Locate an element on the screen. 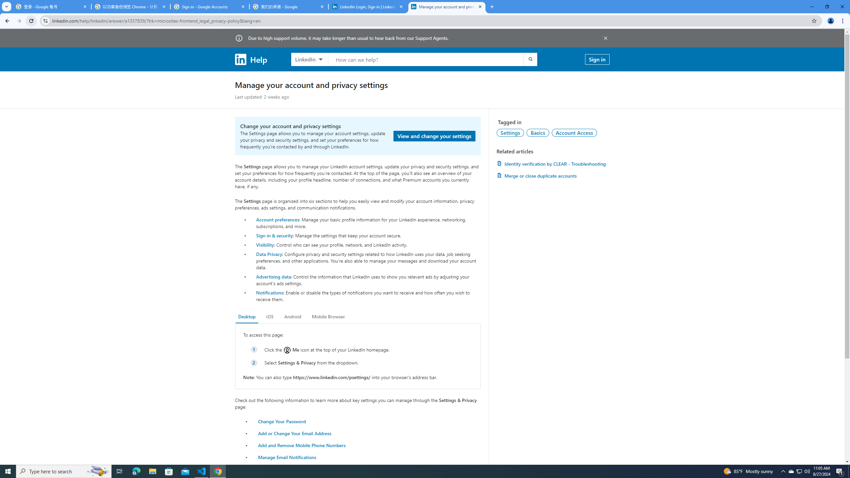 This screenshot has width=850, height=478. LinkedIn products to search, LinkedIn selected is located at coordinates (309, 59).